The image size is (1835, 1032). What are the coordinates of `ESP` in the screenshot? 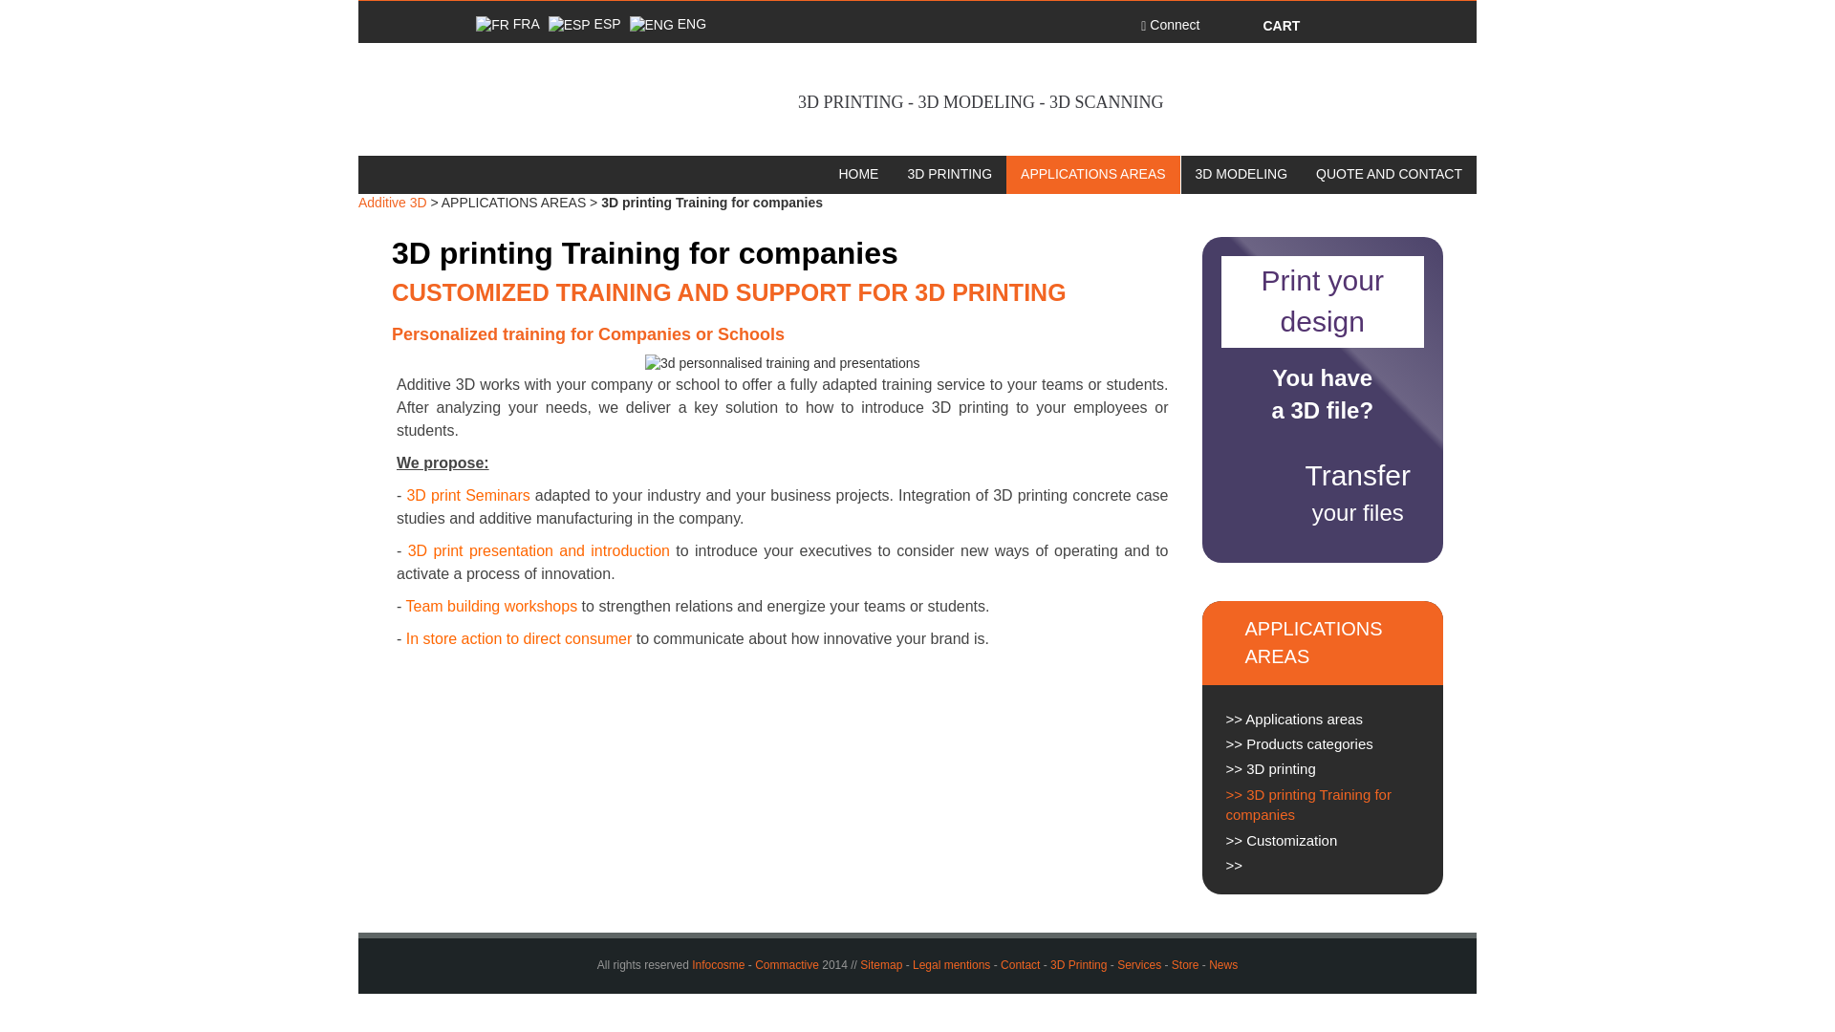 It's located at (585, 24).